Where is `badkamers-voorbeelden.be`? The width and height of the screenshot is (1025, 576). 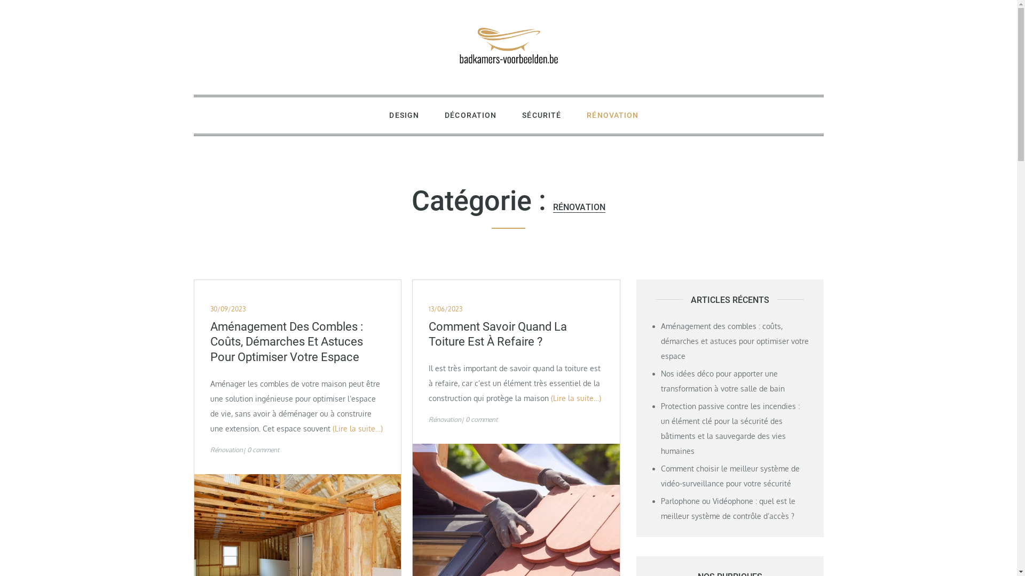 badkamers-voorbeelden.be is located at coordinates (298, 91).